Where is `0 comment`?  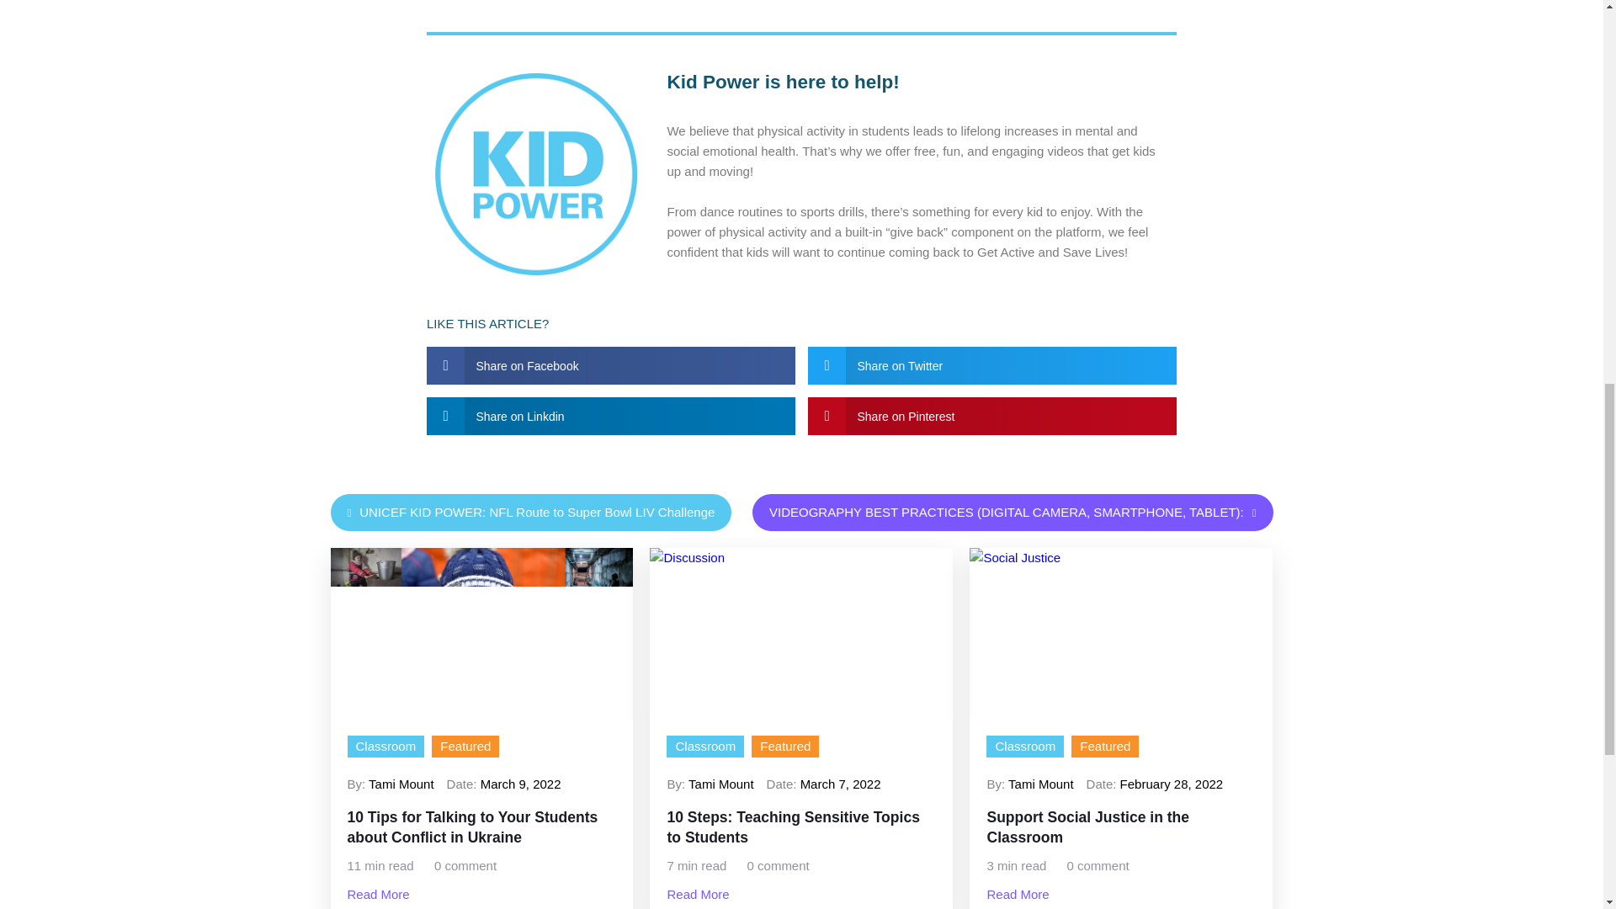 0 comment is located at coordinates (778, 865).